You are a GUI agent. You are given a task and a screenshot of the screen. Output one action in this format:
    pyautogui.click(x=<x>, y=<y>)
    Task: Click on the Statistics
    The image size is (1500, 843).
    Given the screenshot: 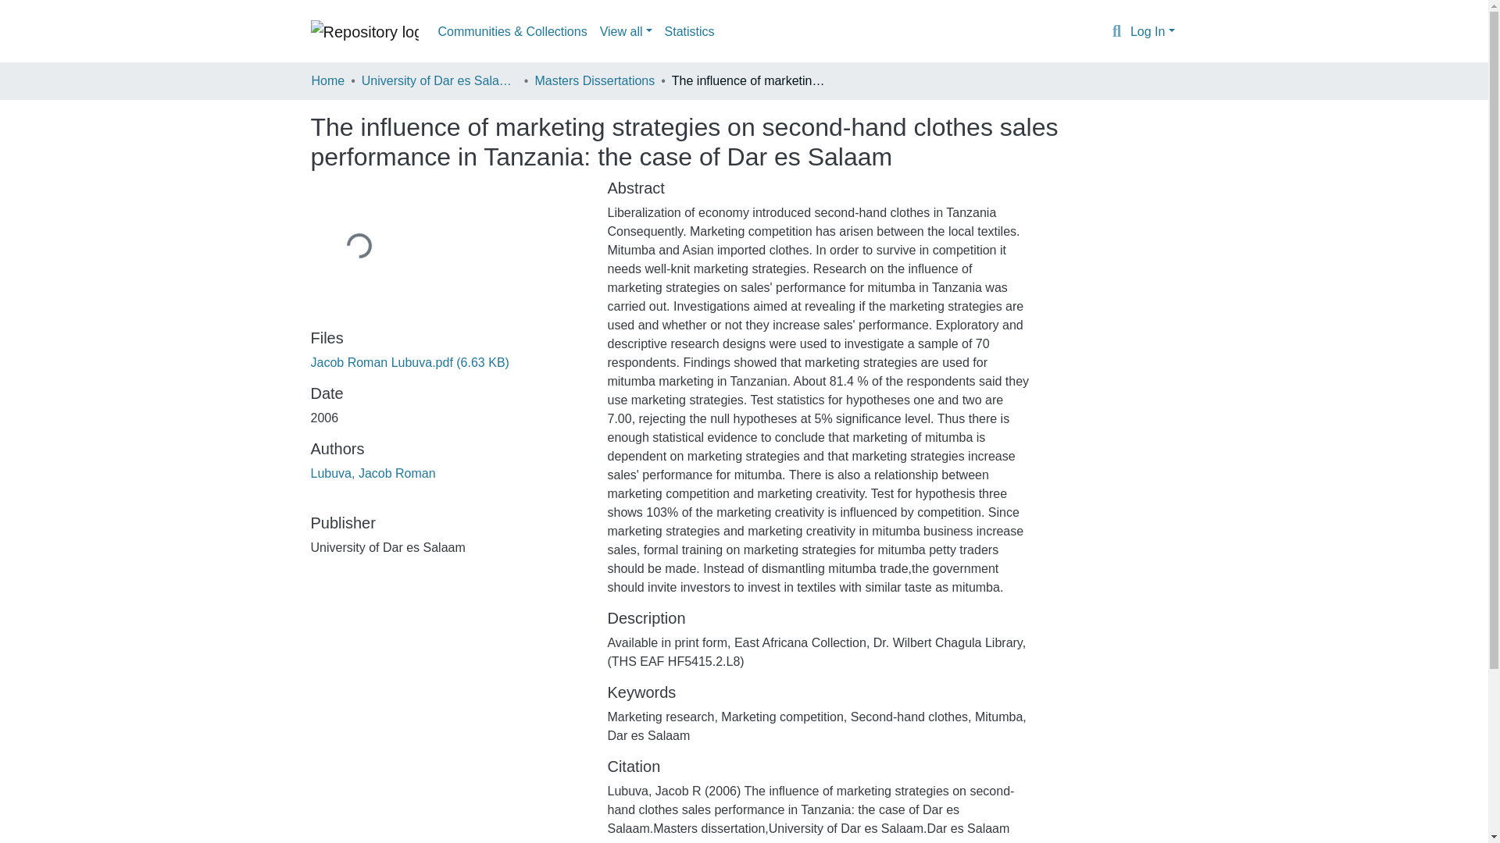 What is the action you would take?
    pyautogui.click(x=689, y=31)
    